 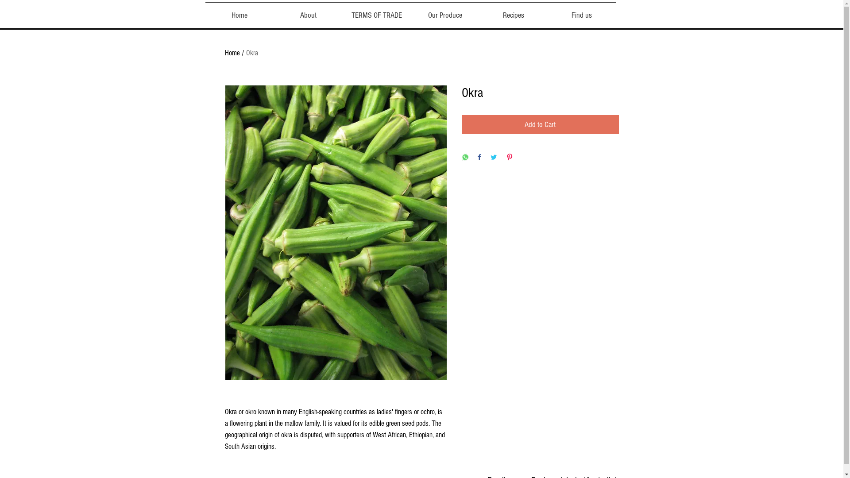 What do you see at coordinates (445, 12) in the screenshot?
I see `Our Produce` at bounding box center [445, 12].